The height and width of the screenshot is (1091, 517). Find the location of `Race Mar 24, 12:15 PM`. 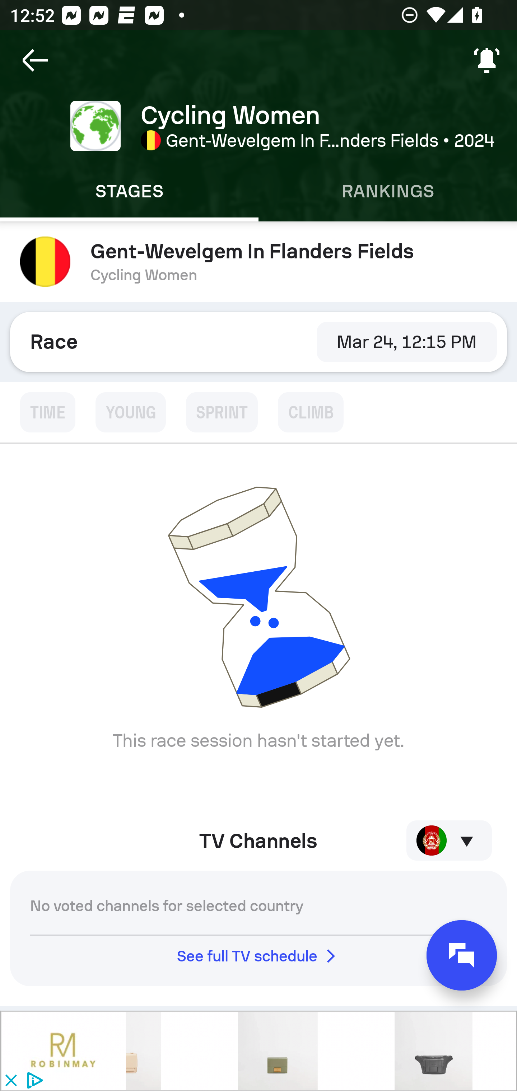

Race Mar 24, 12:15 PM is located at coordinates (258, 342).